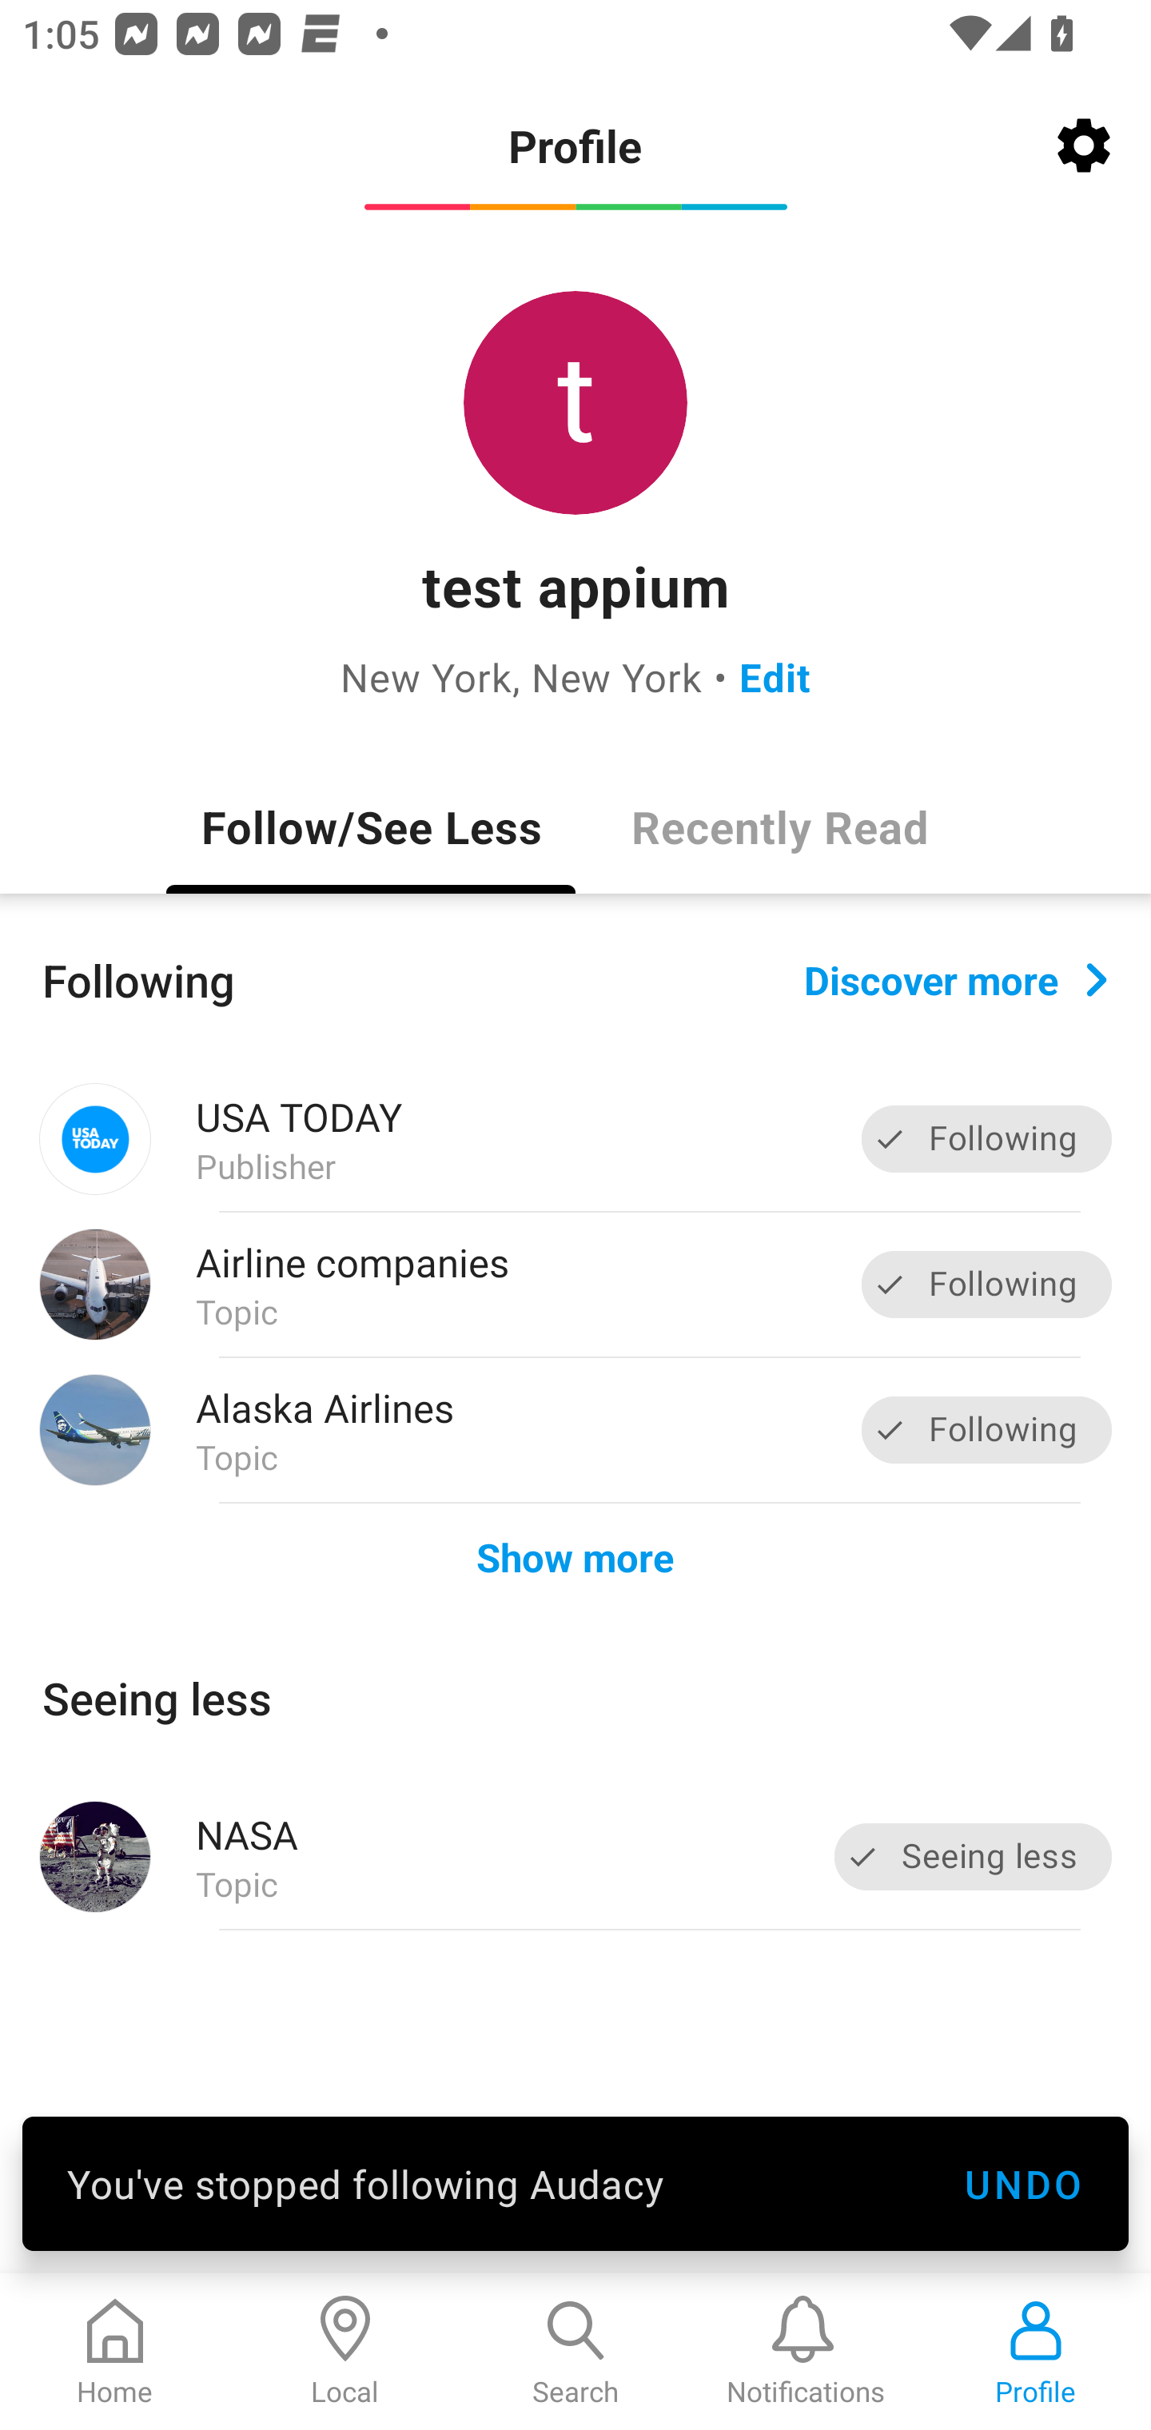  I want to click on Notifications, so click(806, 2352).